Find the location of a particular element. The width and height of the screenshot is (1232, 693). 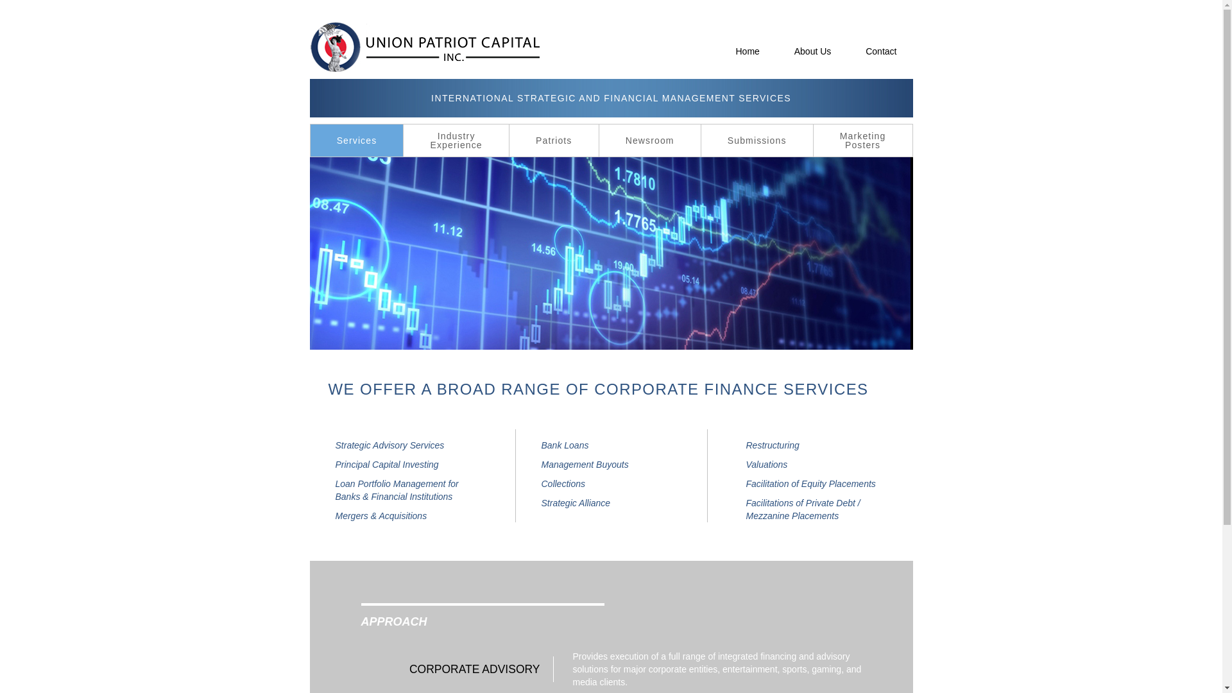

About Us is located at coordinates (812, 51).